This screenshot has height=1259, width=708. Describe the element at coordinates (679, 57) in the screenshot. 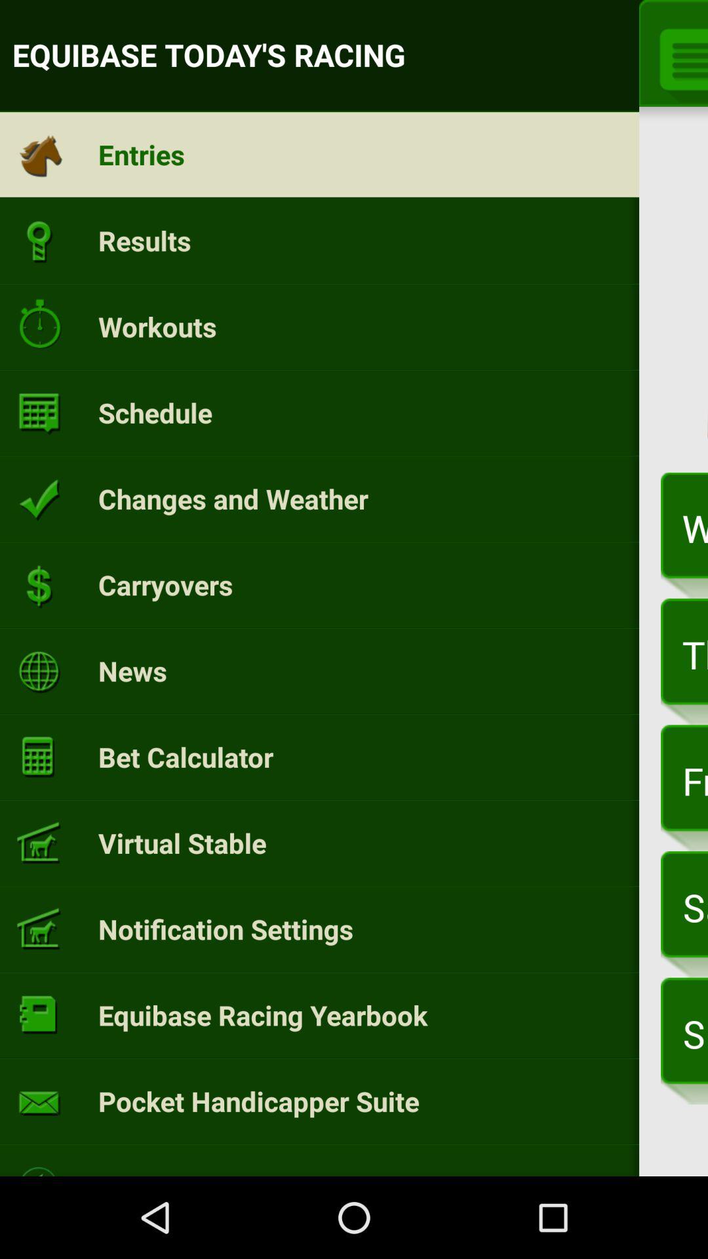

I see `open the item next to equibase today s icon` at that location.